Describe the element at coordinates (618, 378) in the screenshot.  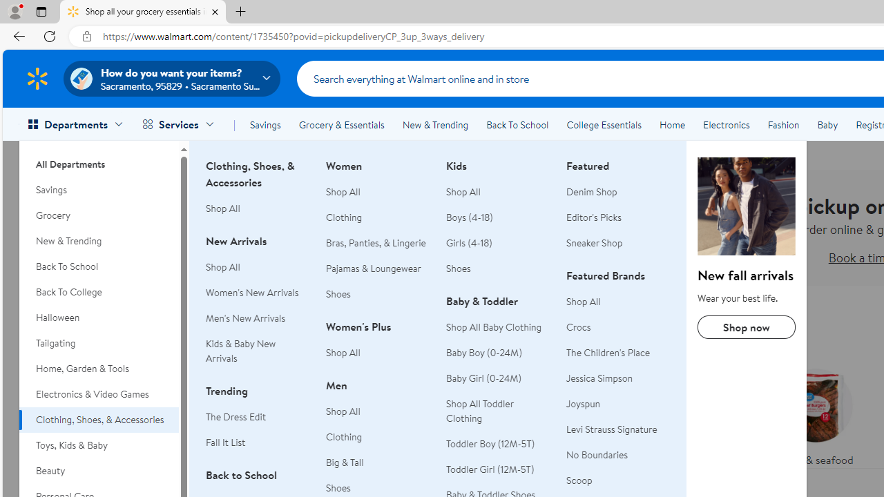
I see `Jessica Simpson` at that location.